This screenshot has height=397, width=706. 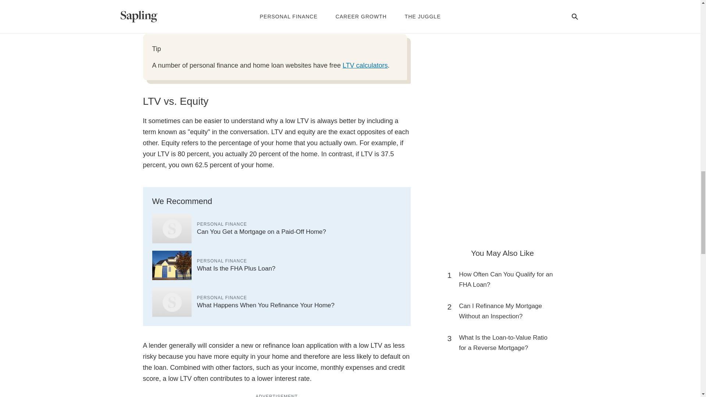 What do you see at coordinates (506, 343) in the screenshot?
I see `What Is the Loan-to-Value Ratio for a Reverse Mortgage?` at bounding box center [506, 343].